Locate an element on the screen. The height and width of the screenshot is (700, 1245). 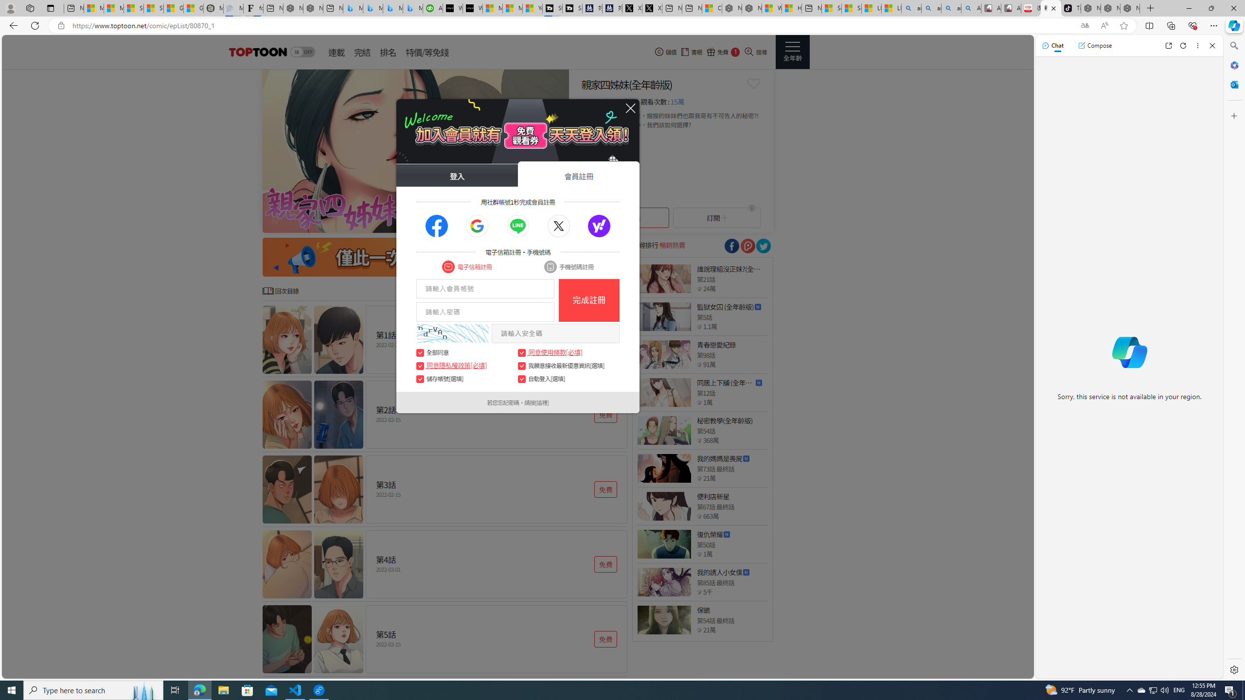
Class: thumb_img is located at coordinates (664, 619).